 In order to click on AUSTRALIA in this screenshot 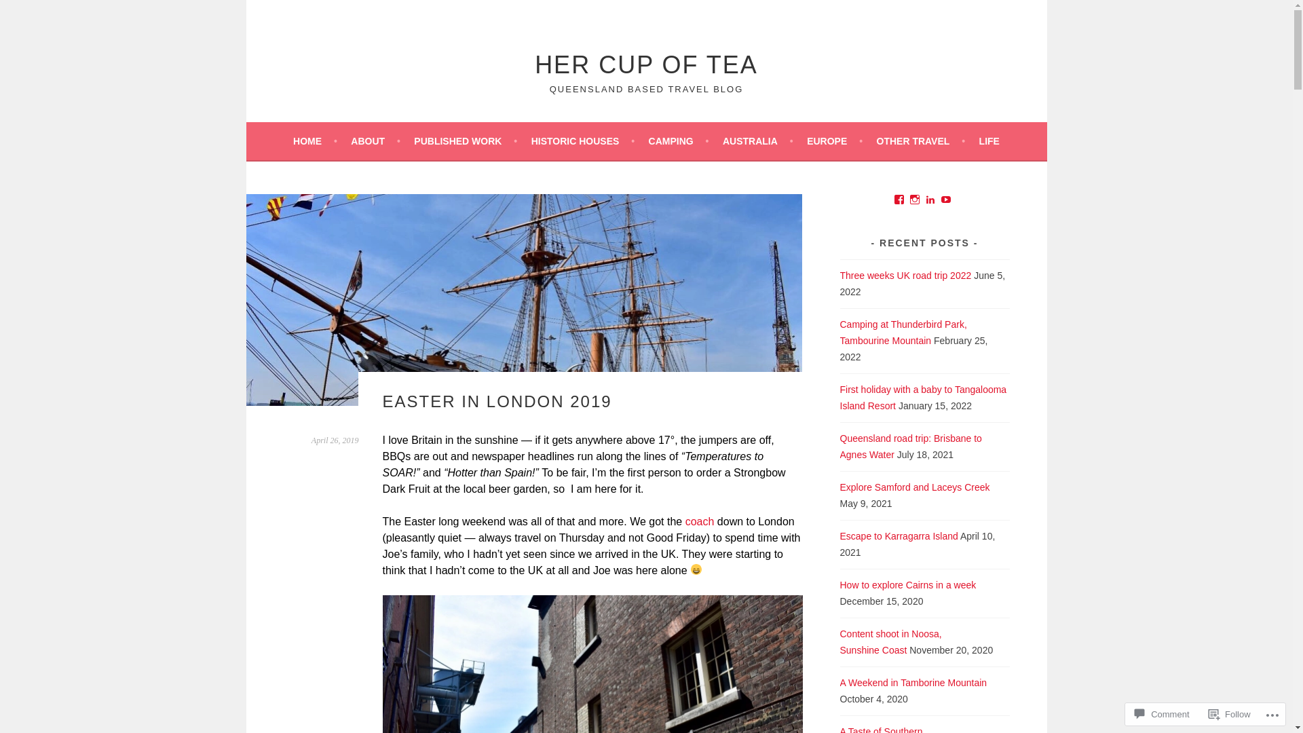, I will do `click(758, 141)`.